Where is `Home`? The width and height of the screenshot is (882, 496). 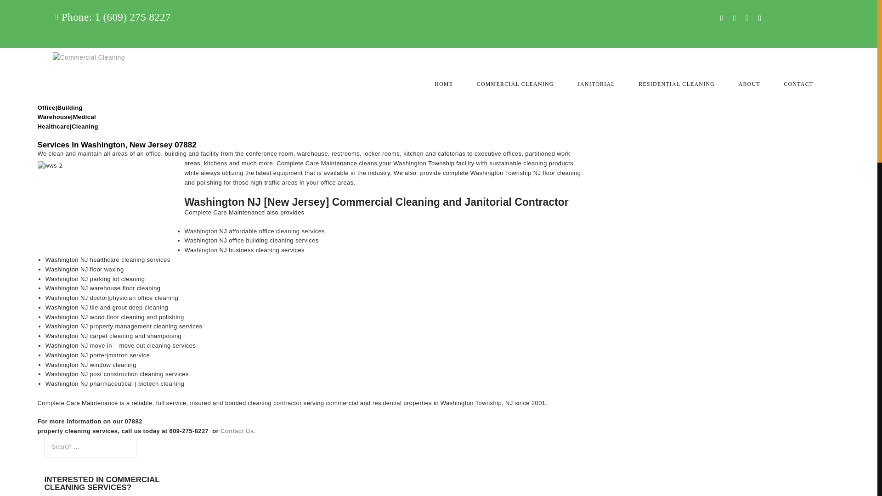
Home is located at coordinates (65, 11).